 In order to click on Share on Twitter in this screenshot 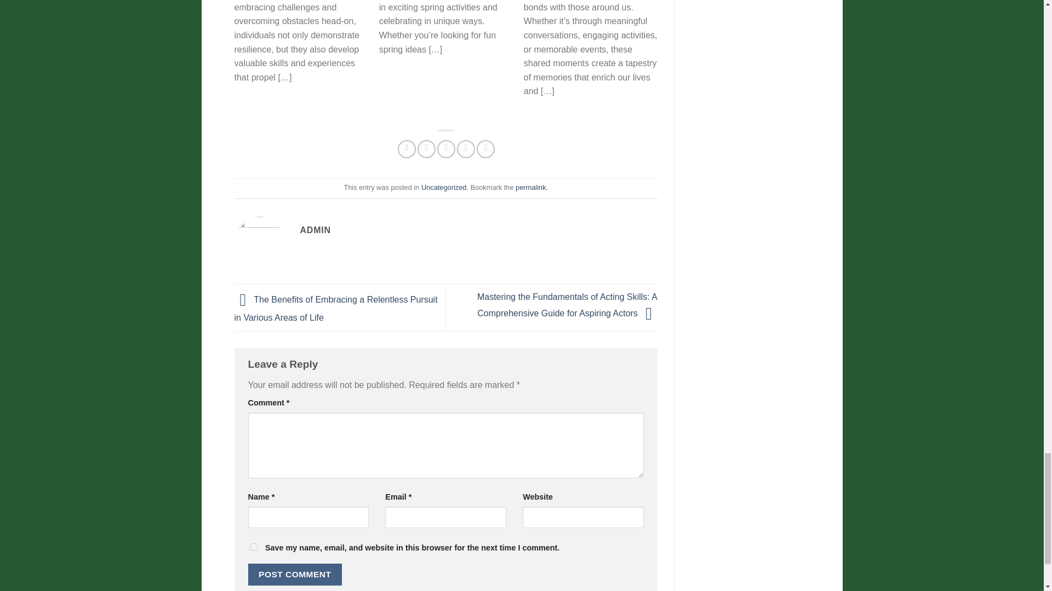, I will do `click(426, 149)`.